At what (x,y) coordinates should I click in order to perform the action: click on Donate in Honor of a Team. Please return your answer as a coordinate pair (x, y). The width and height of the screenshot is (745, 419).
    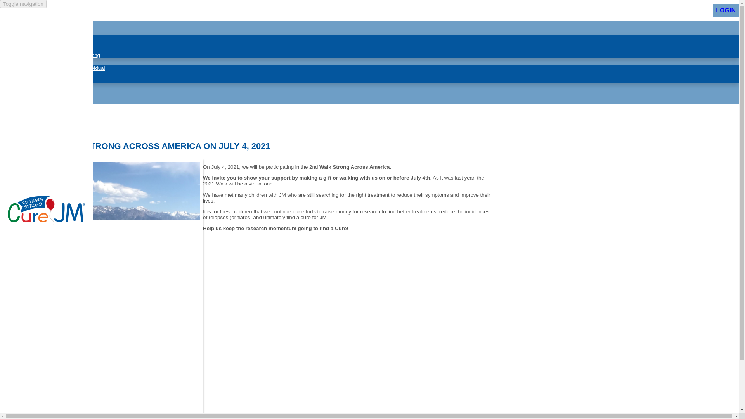
    Looking at the image, I should click on (62, 74).